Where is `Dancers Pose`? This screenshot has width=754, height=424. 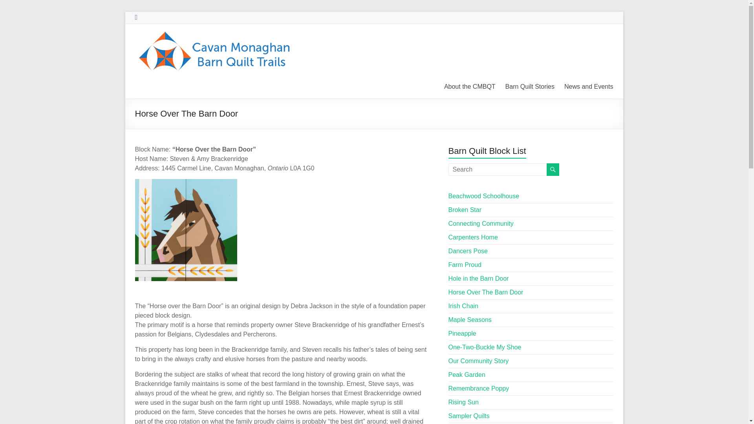 Dancers Pose is located at coordinates (468, 251).